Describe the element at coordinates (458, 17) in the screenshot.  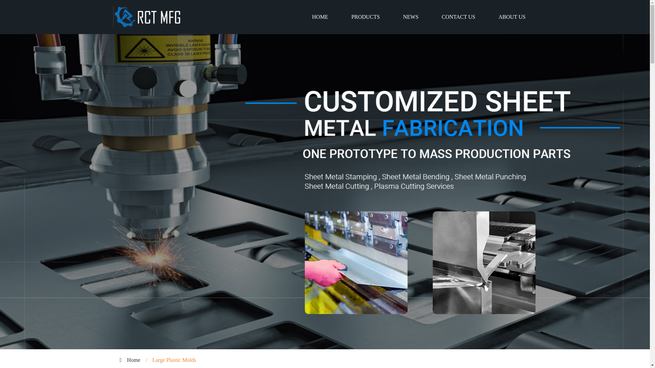
I see `CONTACT US` at that location.